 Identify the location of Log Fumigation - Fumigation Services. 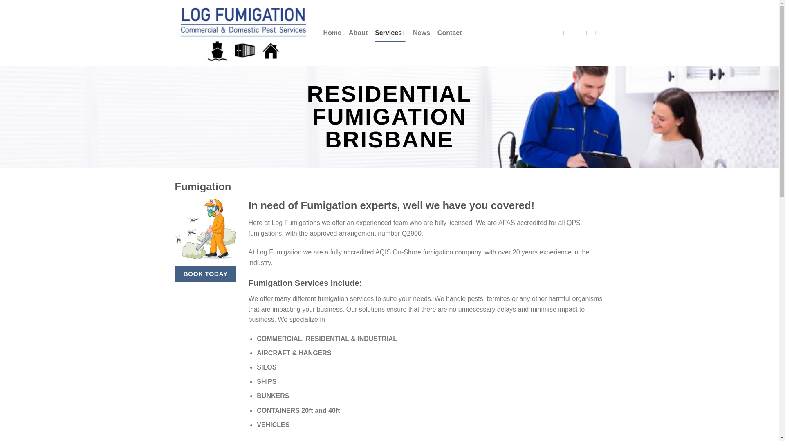
(243, 33).